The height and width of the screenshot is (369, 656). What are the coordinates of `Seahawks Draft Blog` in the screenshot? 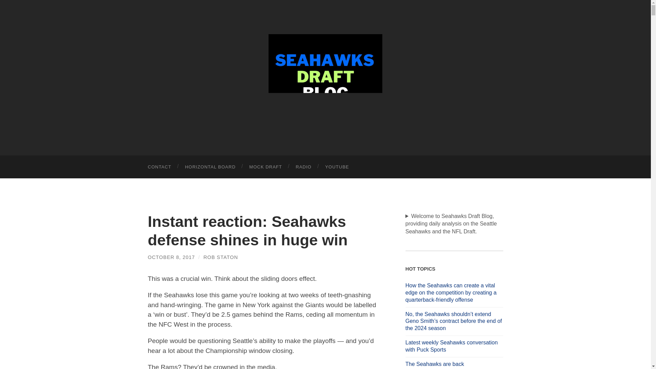 It's located at (325, 77).